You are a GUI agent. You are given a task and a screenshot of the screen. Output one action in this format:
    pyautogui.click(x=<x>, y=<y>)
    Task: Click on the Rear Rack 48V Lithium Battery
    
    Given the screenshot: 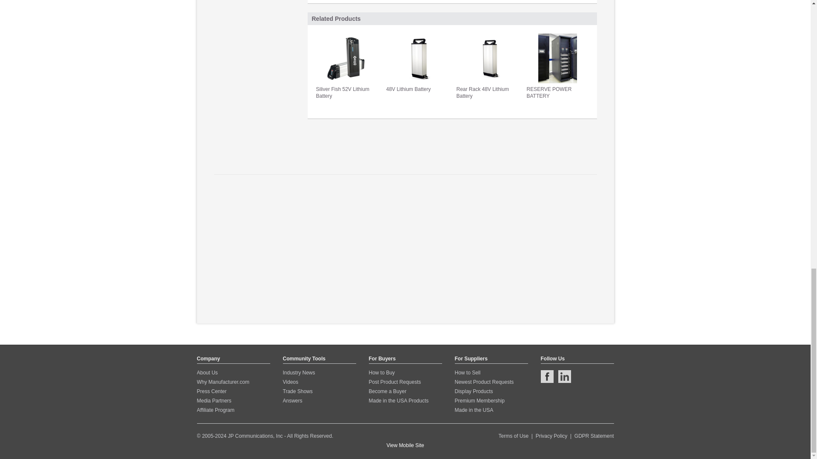 What is the action you would take?
    pyautogui.click(x=487, y=66)
    